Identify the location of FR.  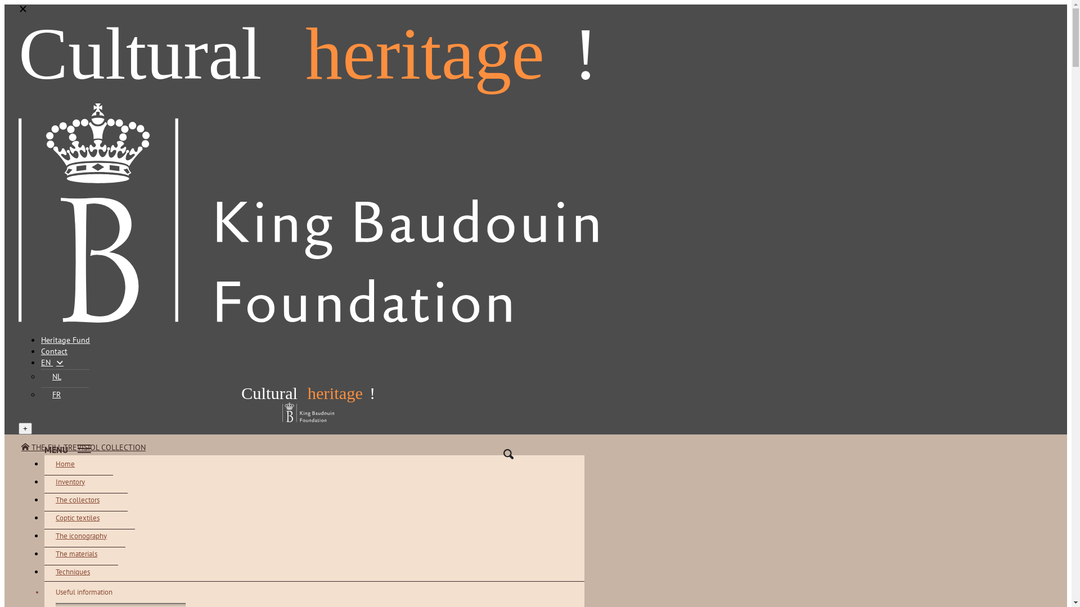
(65, 395).